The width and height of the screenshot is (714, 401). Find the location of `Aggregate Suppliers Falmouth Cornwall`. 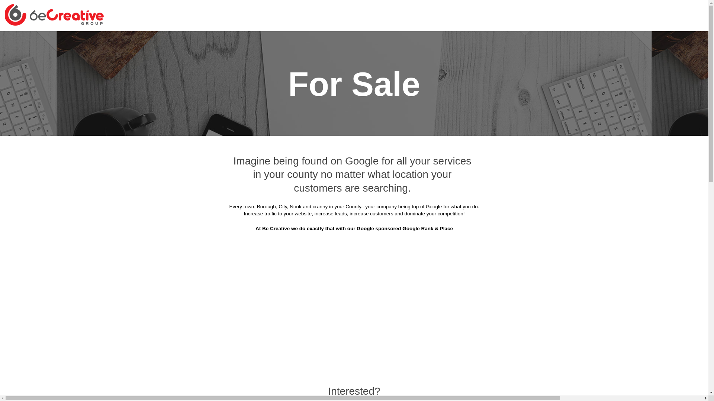

Aggregate Suppliers Falmouth Cornwall is located at coordinates (295, 151).